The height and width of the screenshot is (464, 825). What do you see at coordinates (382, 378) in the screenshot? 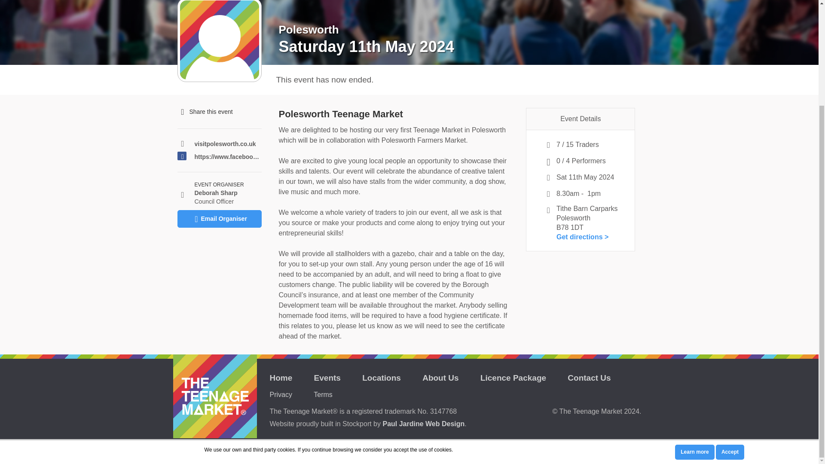
I see `Locations` at bounding box center [382, 378].